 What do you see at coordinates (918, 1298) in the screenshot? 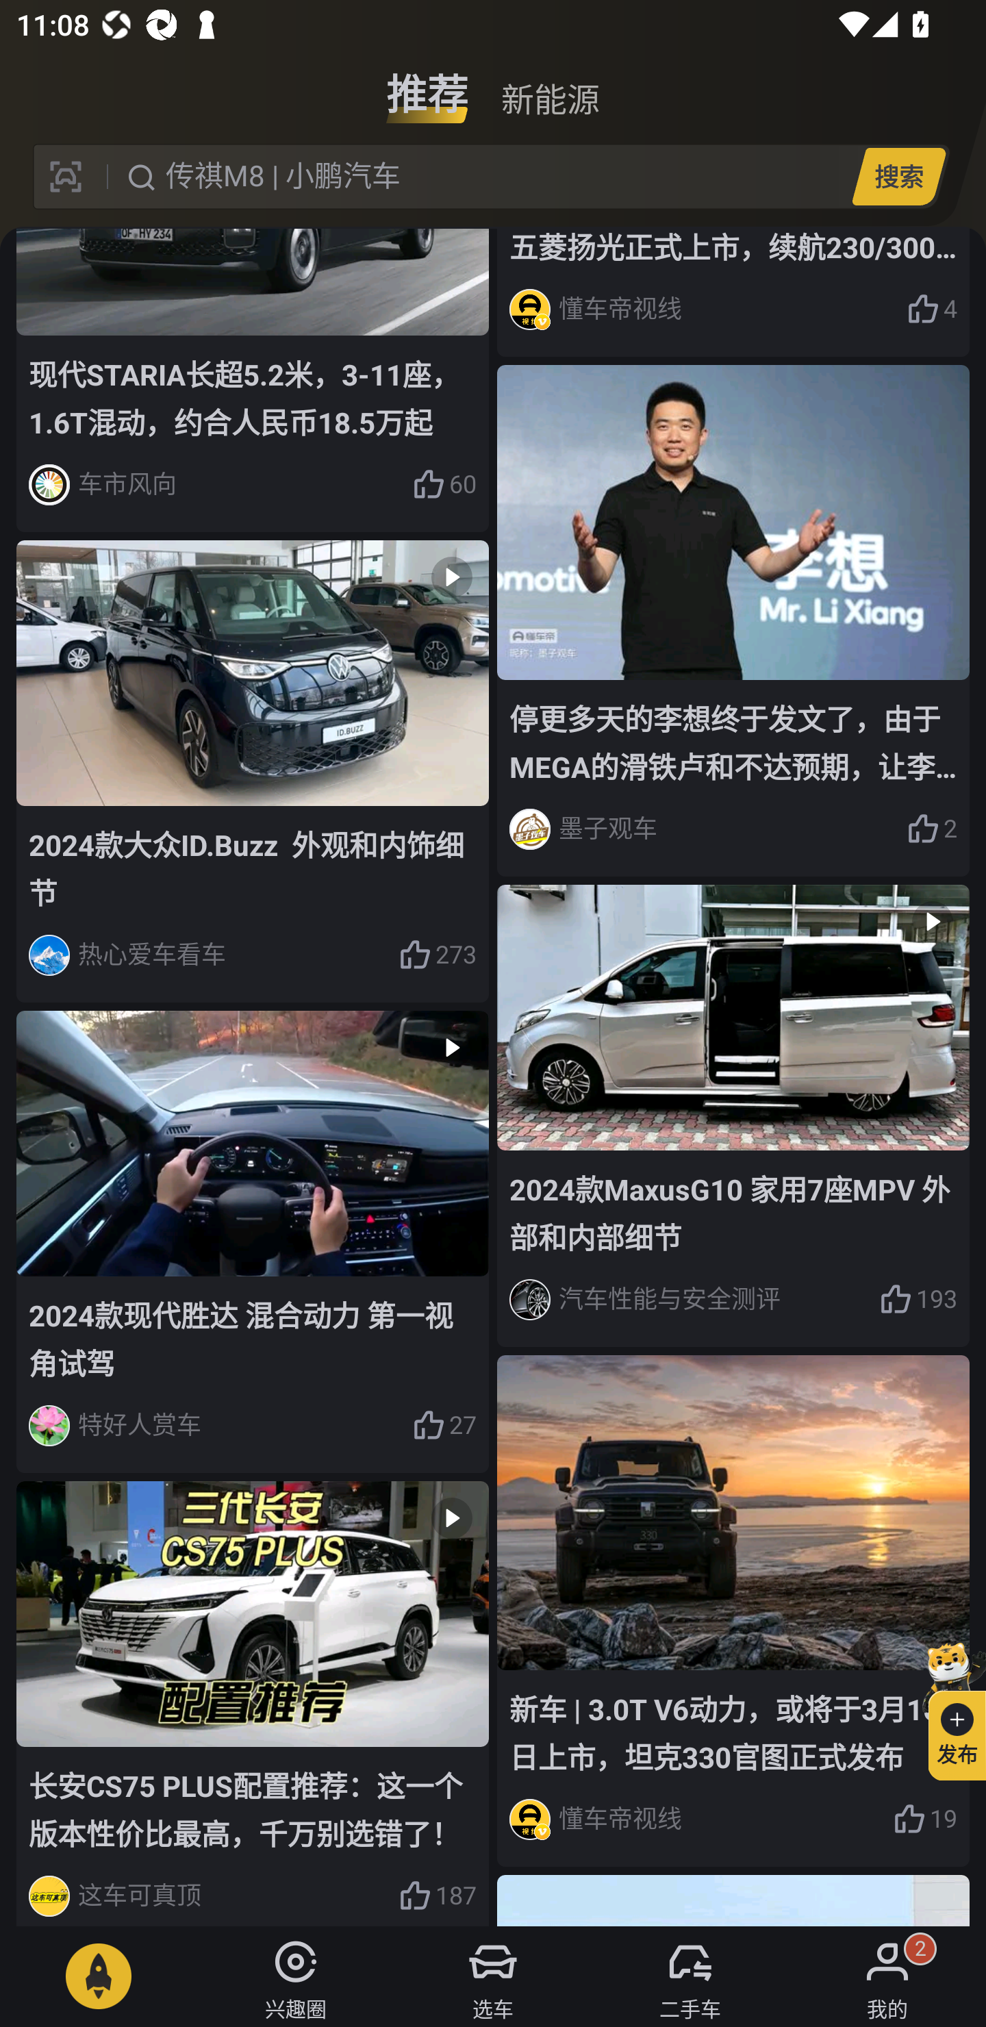
I see `193` at bounding box center [918, 1298].